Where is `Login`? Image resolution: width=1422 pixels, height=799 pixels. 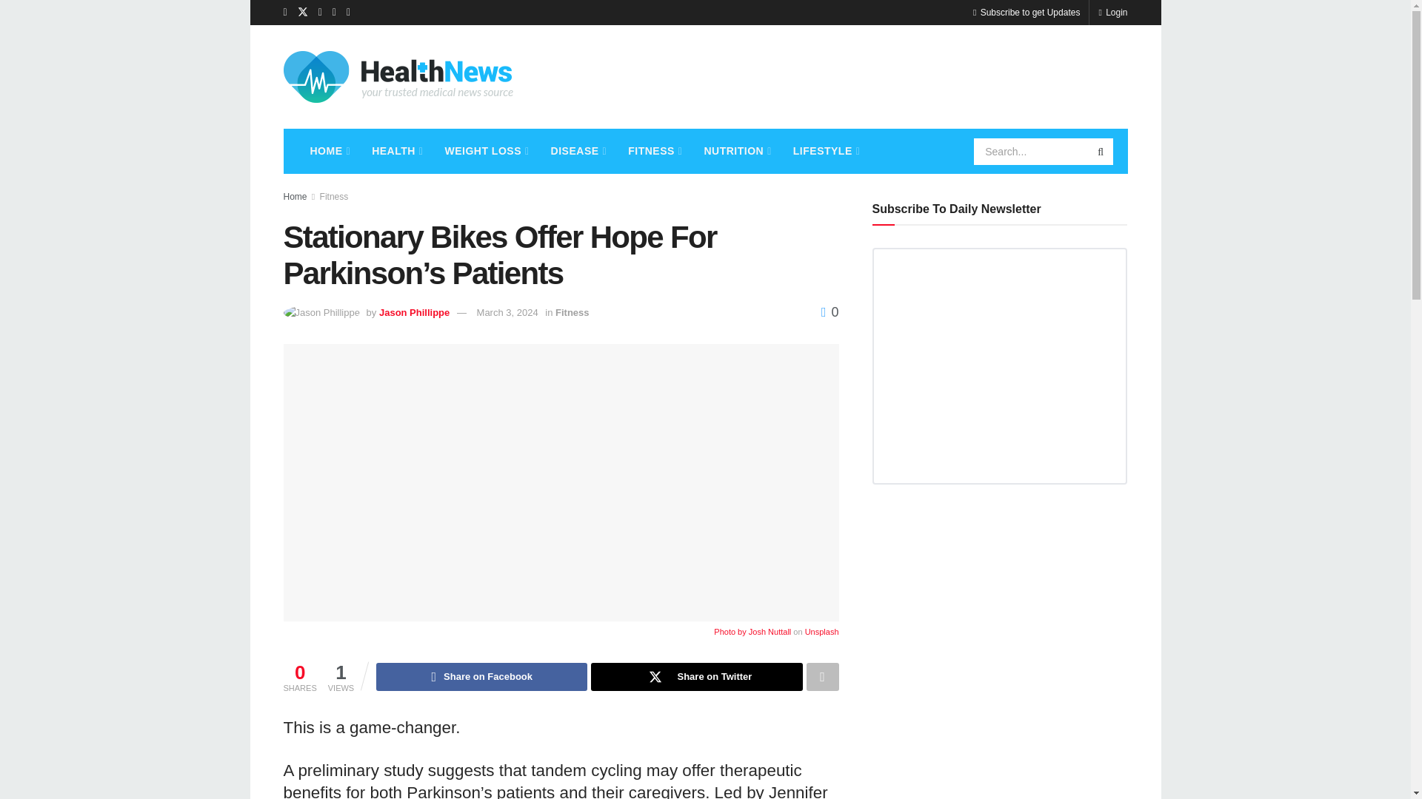 Login is located at coordinates (1112, 12).